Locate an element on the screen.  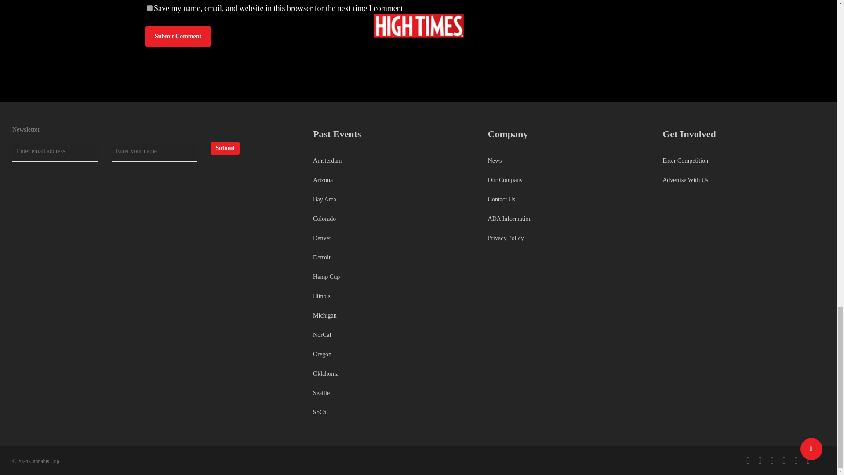
Colorado is located at coordinates (392, 219).